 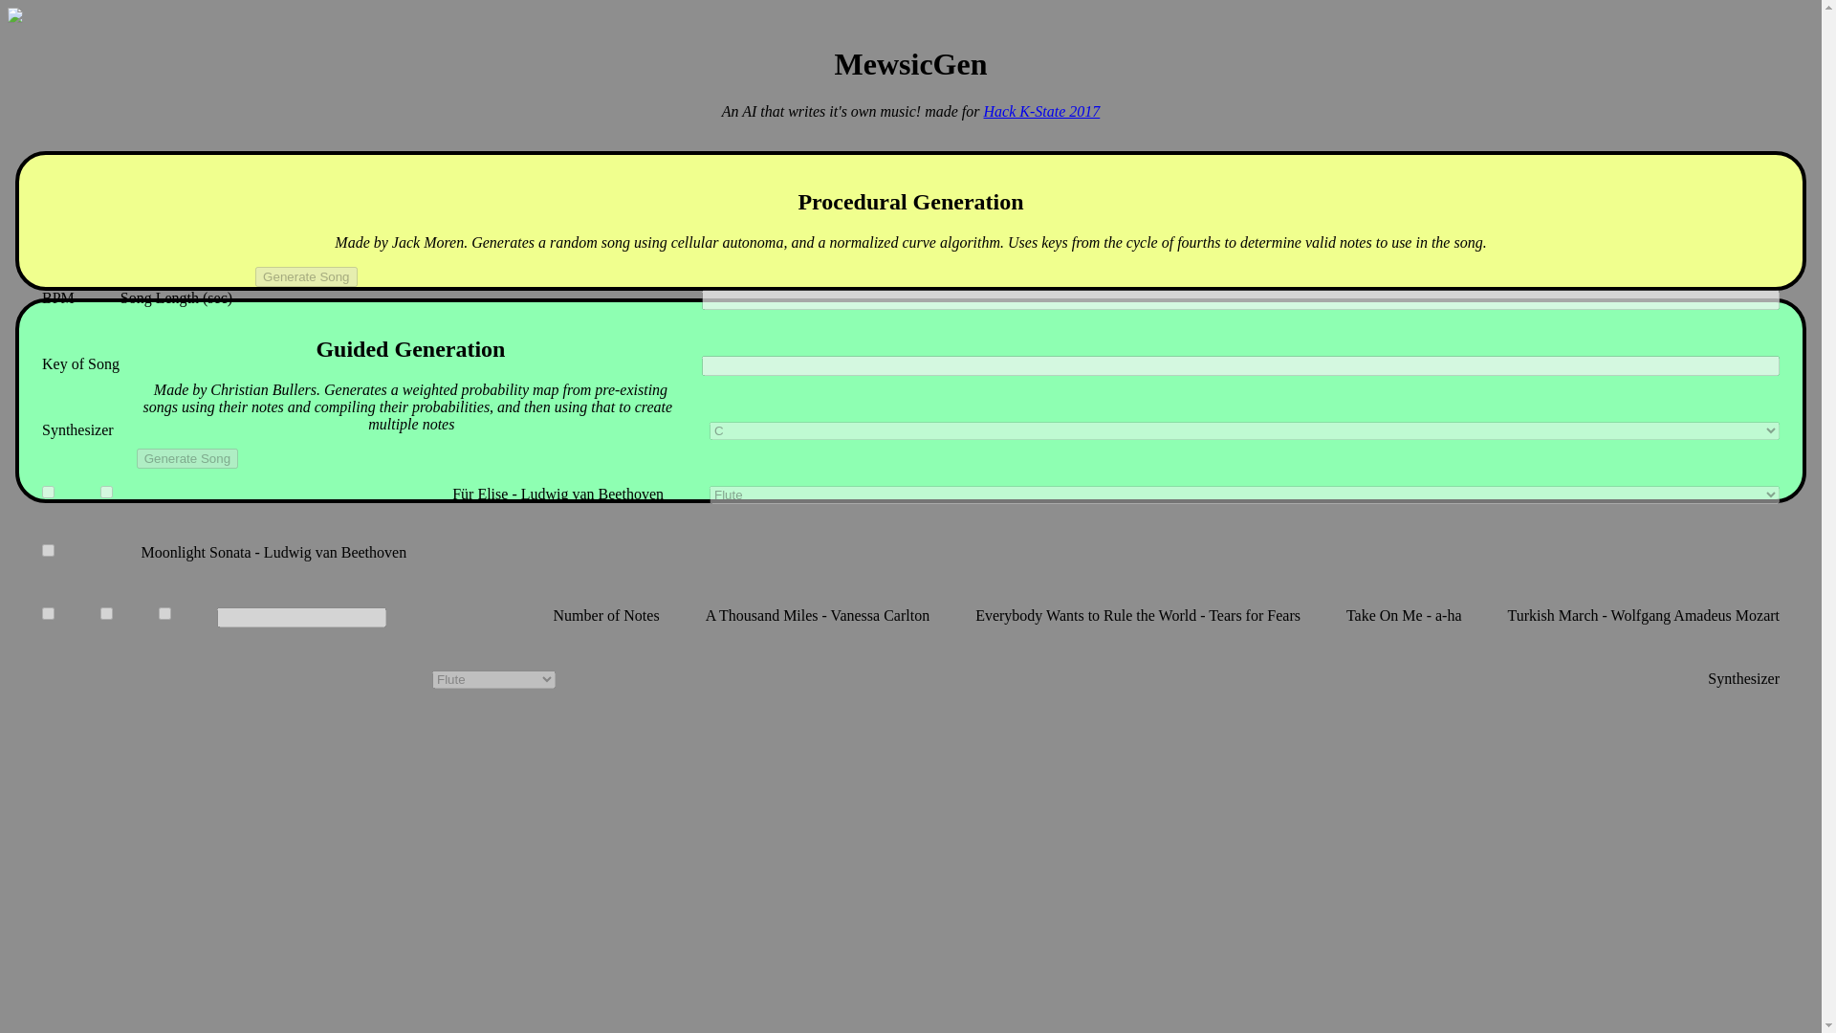 What do you see at coordinates (187, 457) in the screenshot?
I see `Generate Song` at bounding box center [187, 457].